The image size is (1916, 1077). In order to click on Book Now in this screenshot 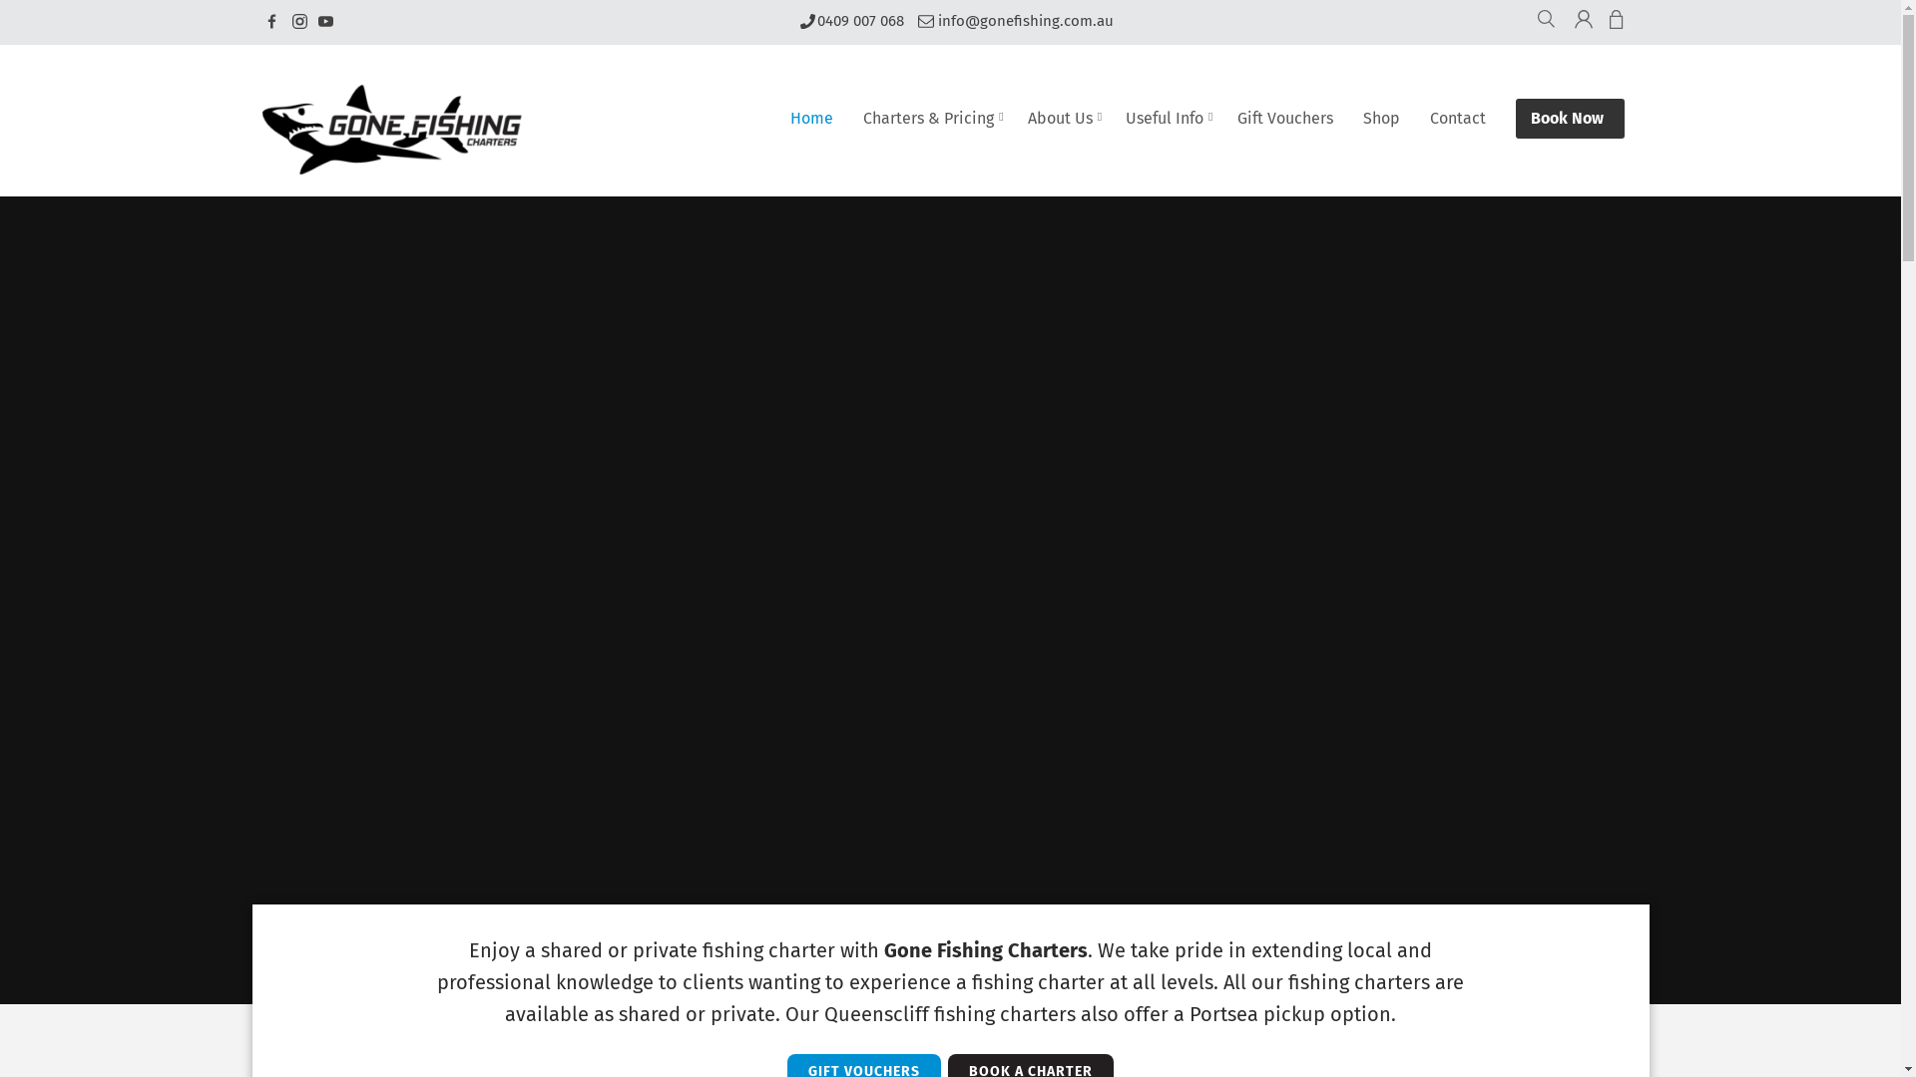, I will do `click(1569, 119)`.